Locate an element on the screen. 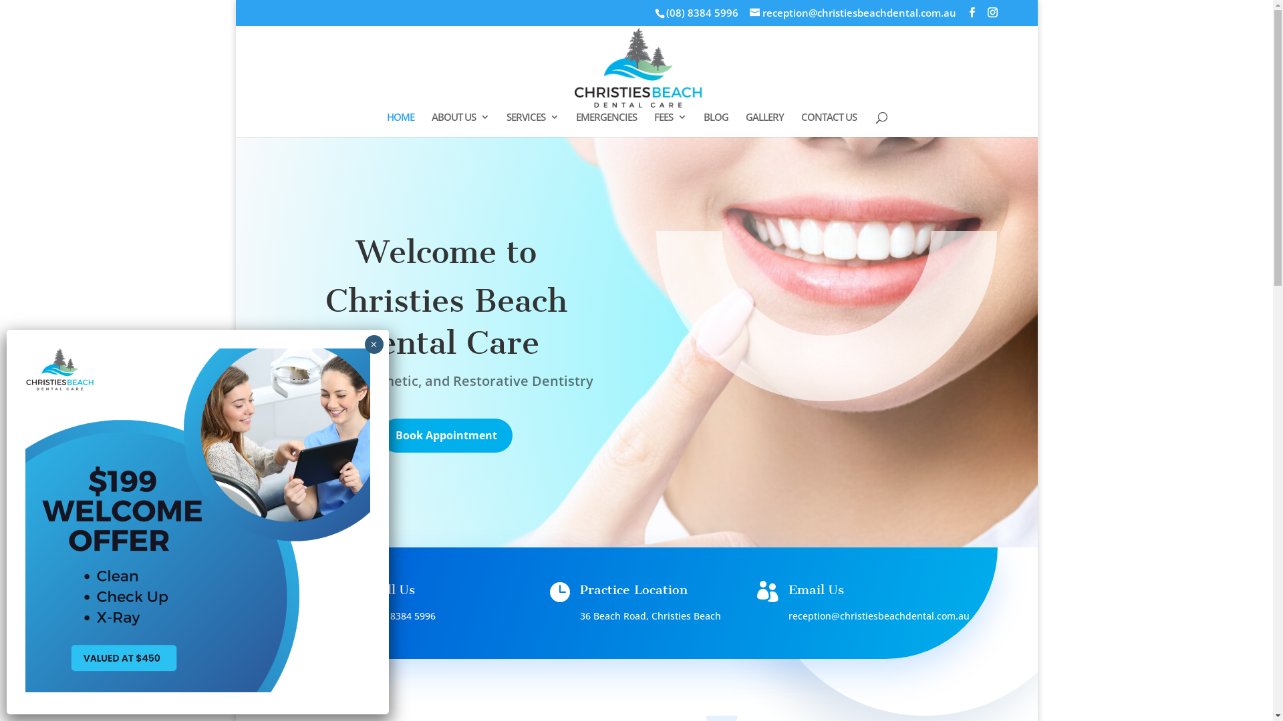 This screenshot has height=721, width=1283. BLOG is located at coordinates (716, 124).